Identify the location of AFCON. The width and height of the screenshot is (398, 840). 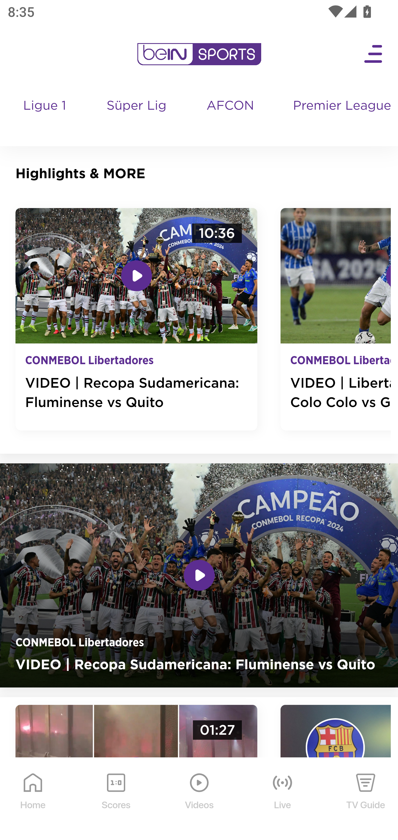
(230, 106).